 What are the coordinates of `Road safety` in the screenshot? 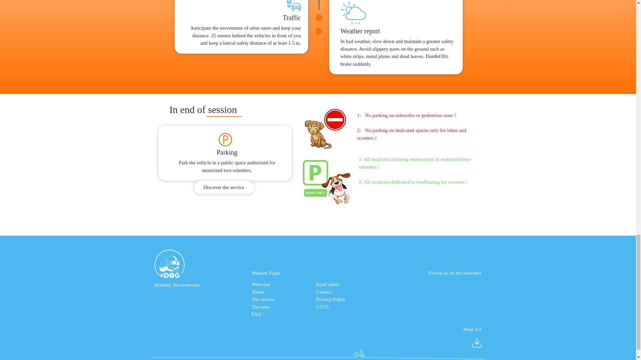 It's located at (328, 284).